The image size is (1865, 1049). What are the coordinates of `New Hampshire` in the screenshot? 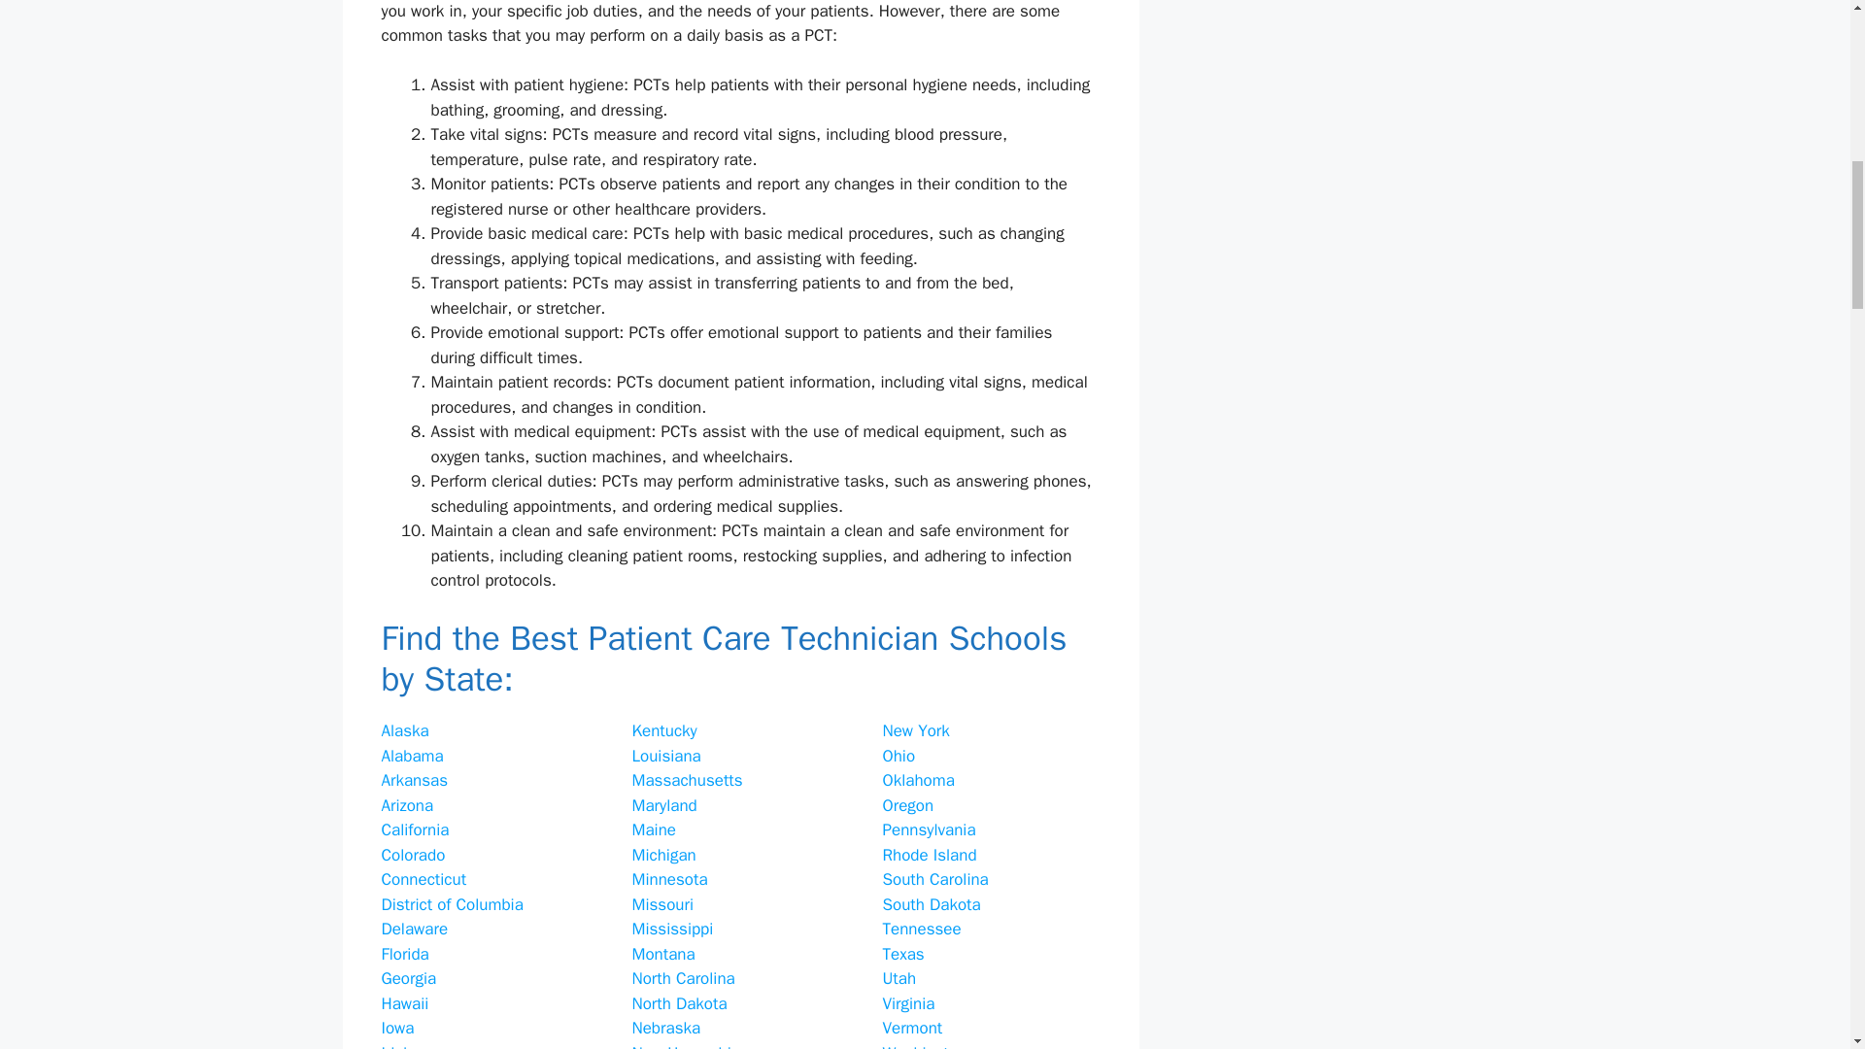 It's located at (688, 1045).